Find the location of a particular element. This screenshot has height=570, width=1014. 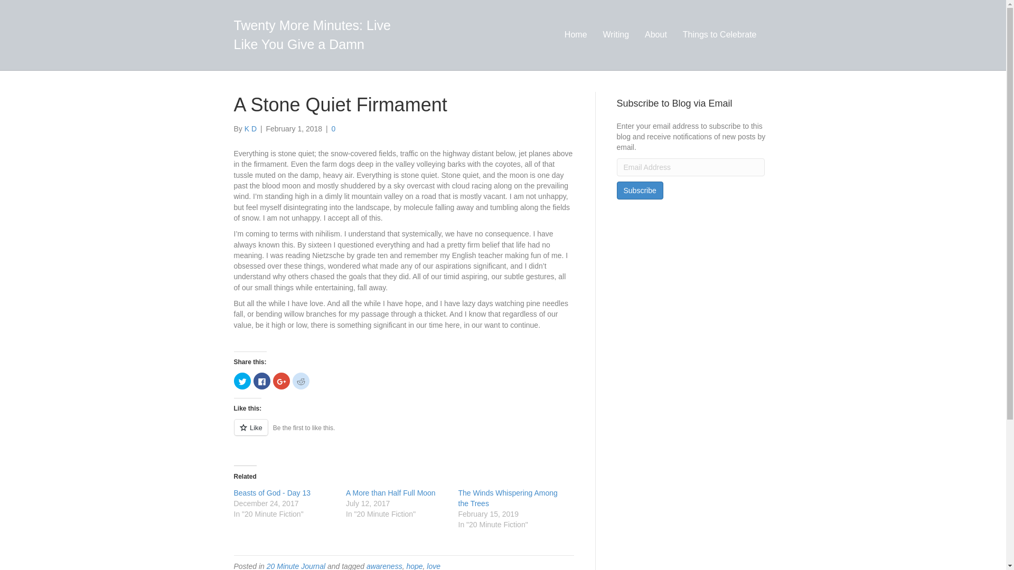

Click to share on Facebook is located at coordinates (262, 381).